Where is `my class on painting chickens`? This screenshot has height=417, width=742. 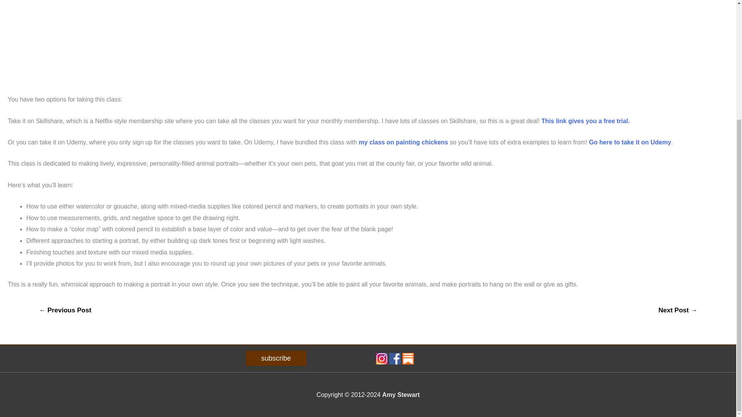
my class on painting chickens is located at coordinates (403, 142).